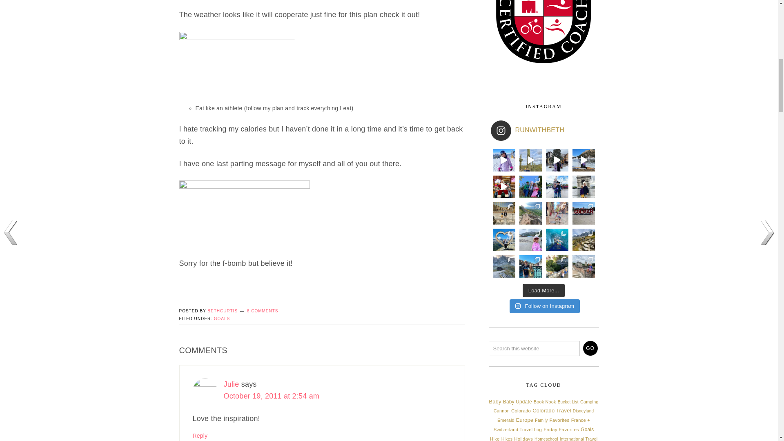  I want to click on October 19, 2011 at 2:54 am, so click(272, 396).